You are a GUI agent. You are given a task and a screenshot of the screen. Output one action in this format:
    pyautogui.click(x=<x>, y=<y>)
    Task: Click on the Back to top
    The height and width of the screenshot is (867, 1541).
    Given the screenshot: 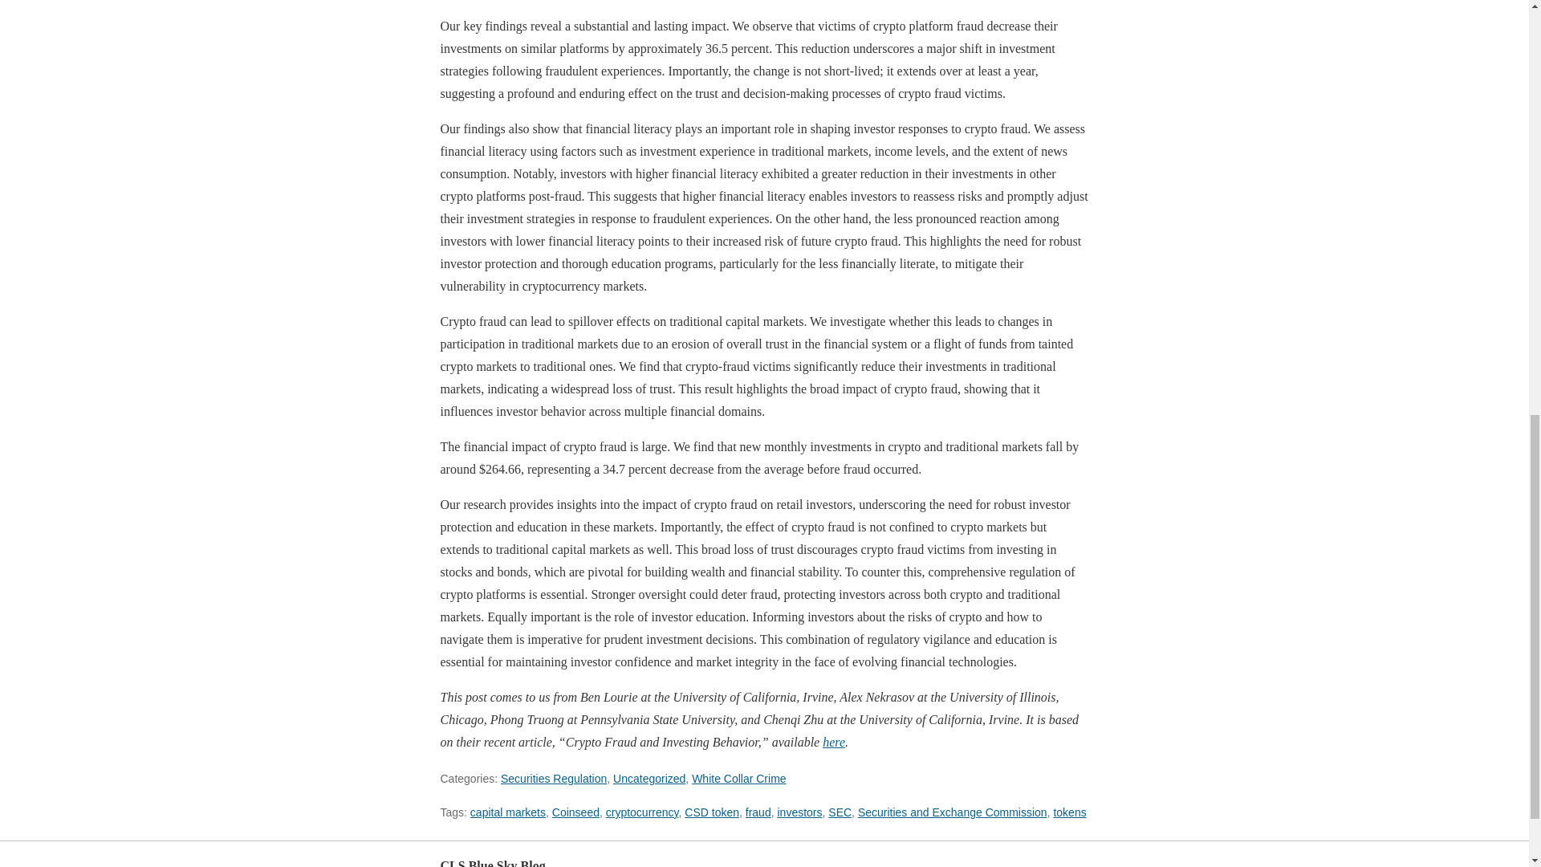 What is the action you would take?
    pyautogui.click(x=1061, y=865)
    